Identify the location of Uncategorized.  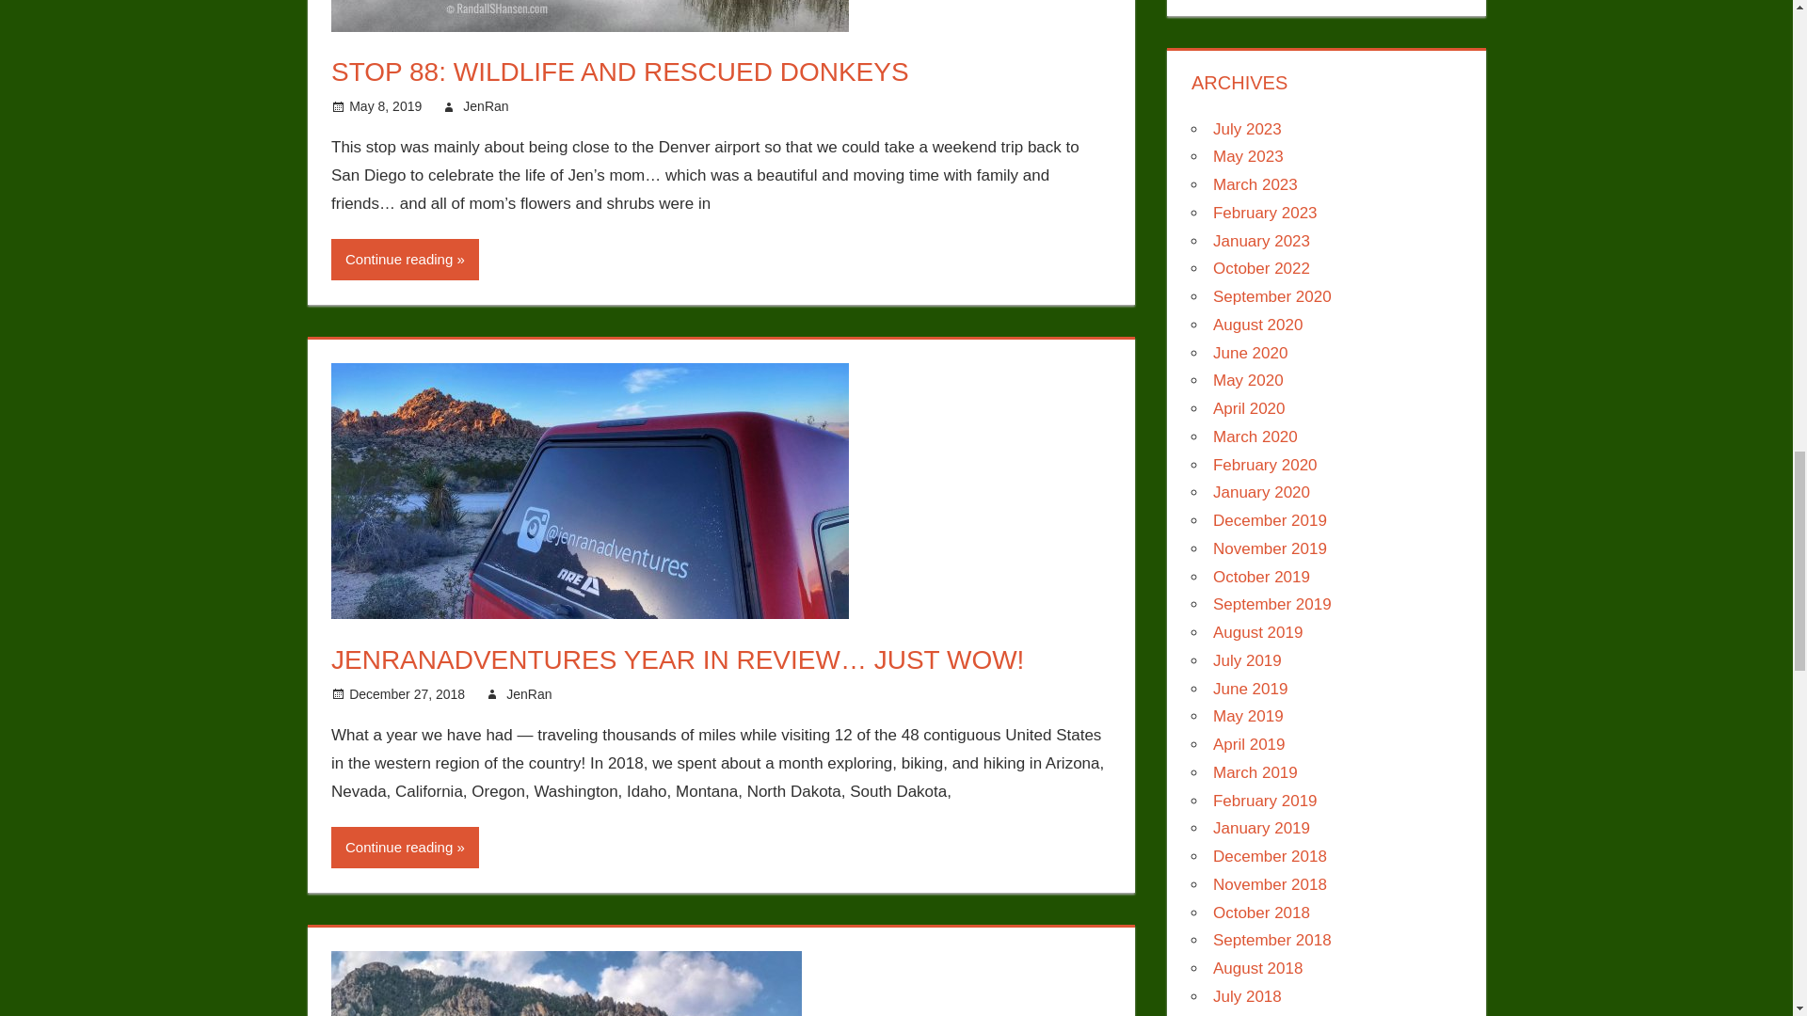
(636, 694).